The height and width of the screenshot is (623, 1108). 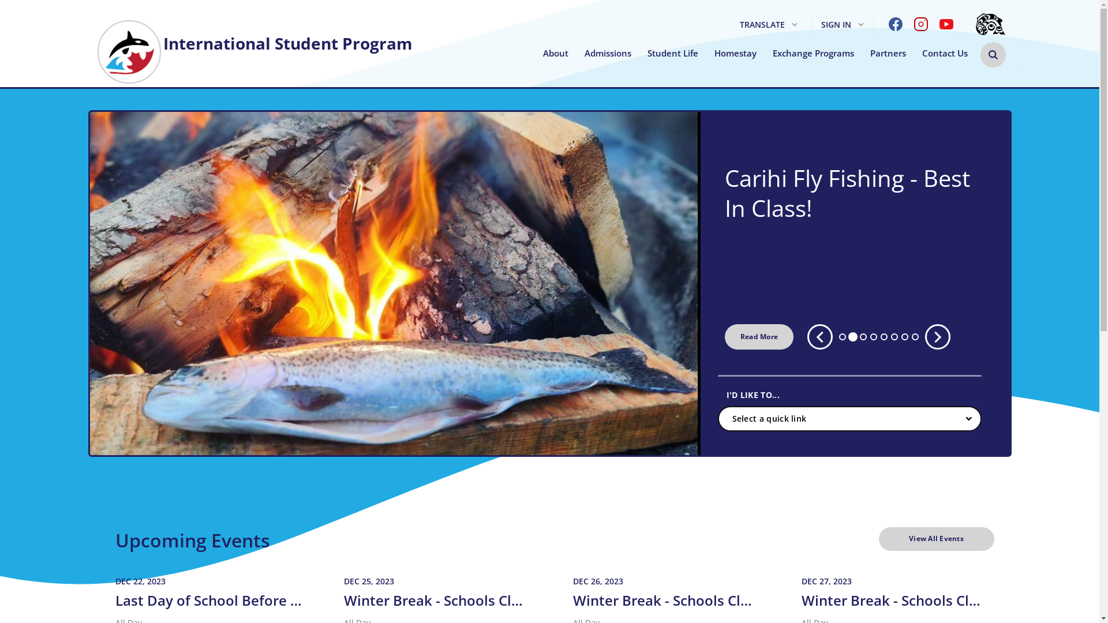 I want to click on Homestay, so click(x=735, y=53).